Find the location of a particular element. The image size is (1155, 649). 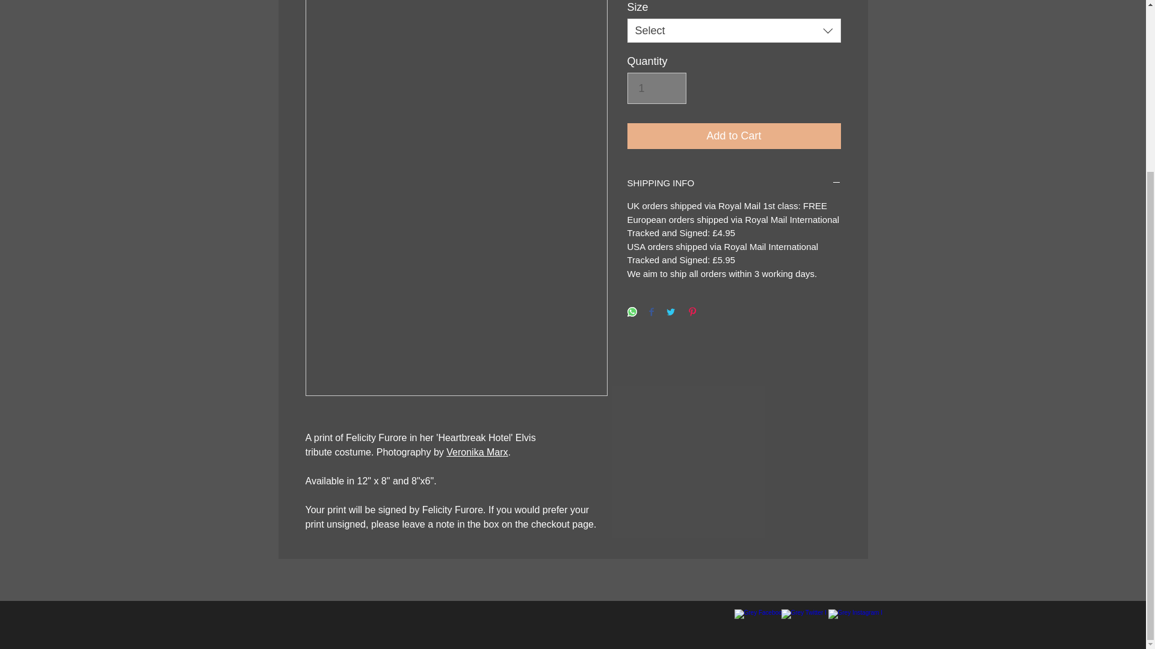

1 is located at coordinates (656, 88).